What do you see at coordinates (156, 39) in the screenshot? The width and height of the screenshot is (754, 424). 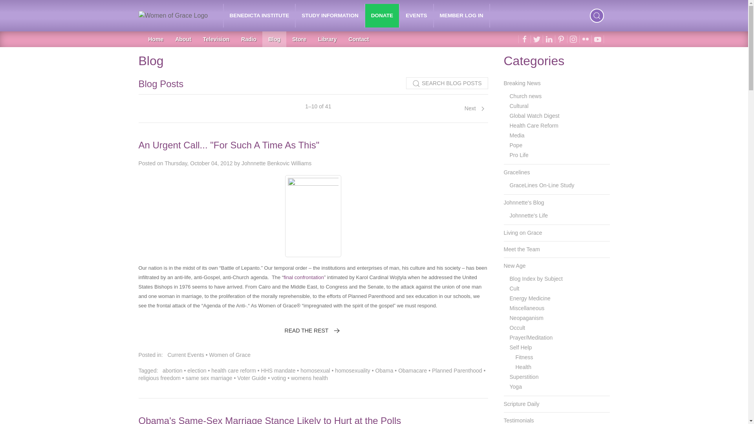 I see `Home` at bounding box center [156, 39].